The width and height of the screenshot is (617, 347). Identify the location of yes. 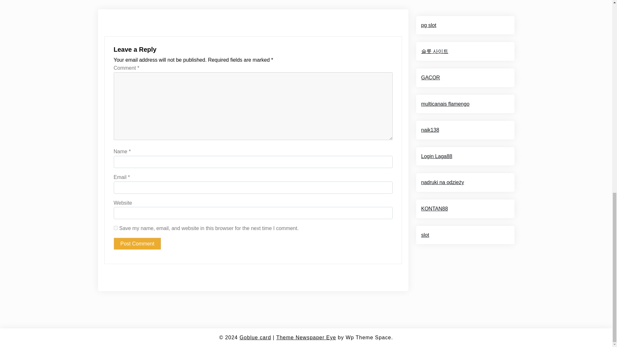
(116, 228).